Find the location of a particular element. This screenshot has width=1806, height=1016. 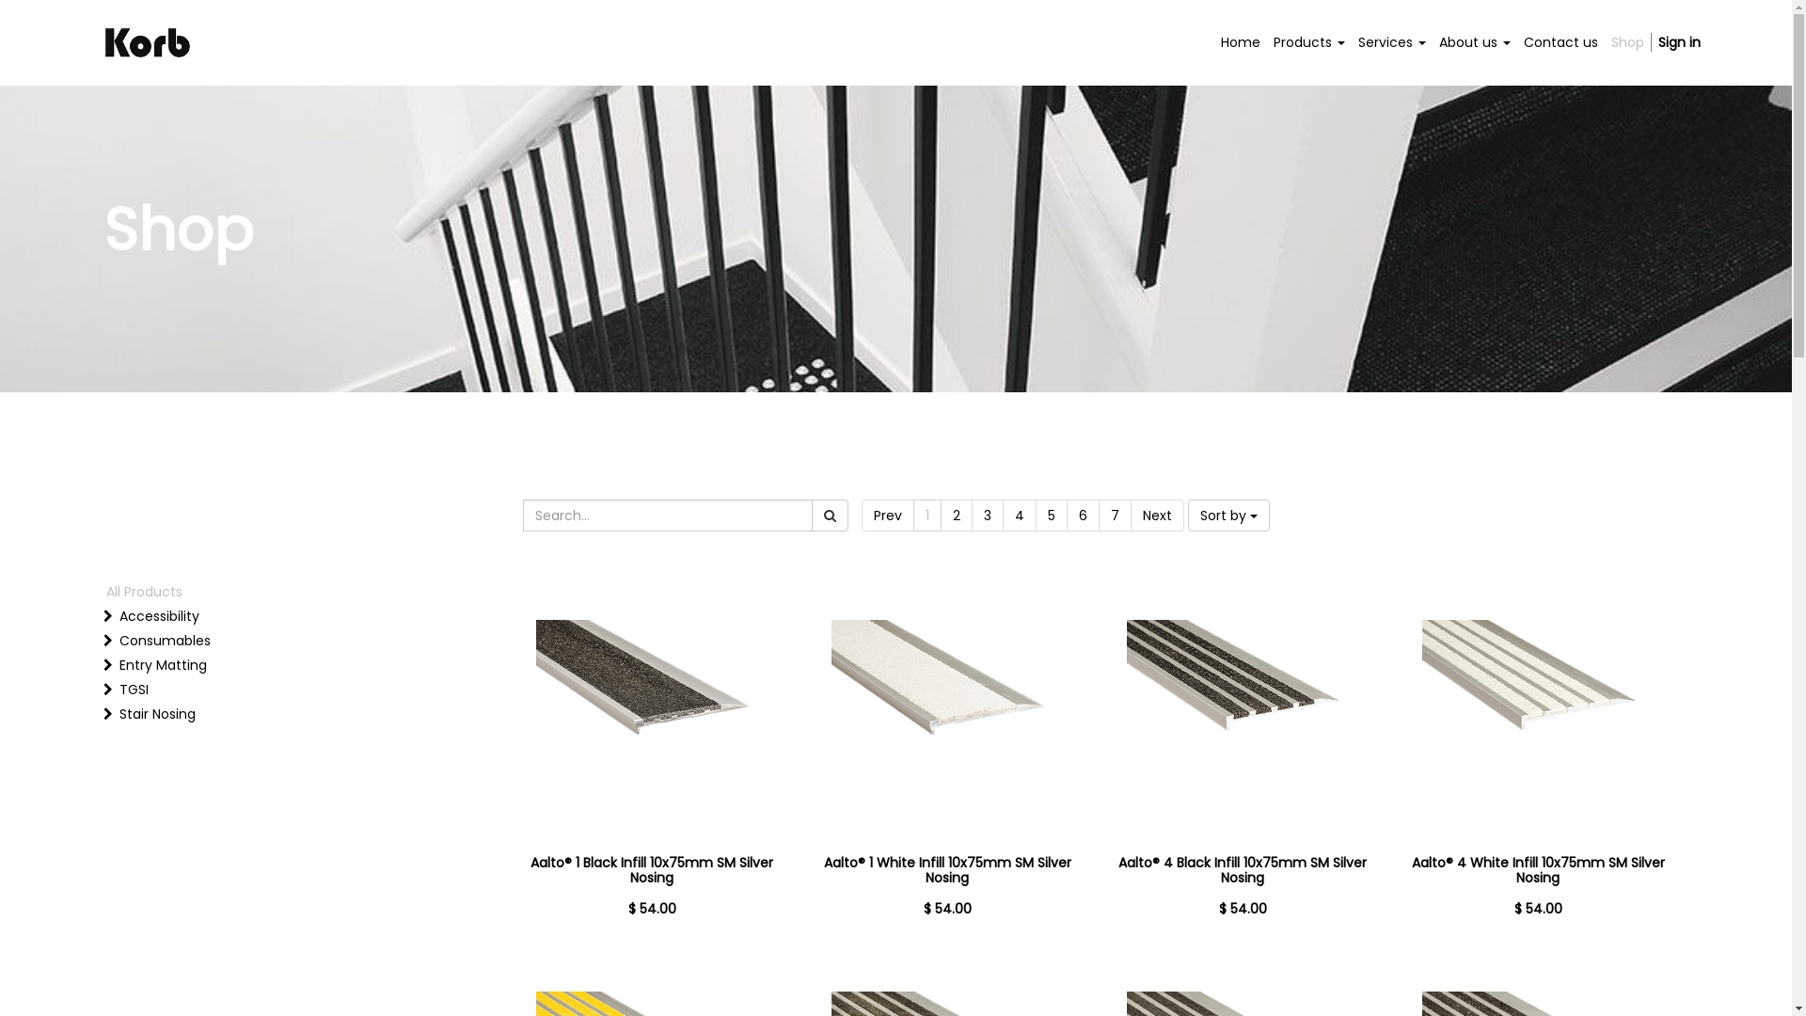

All Products is located at coordinates (254, 592).